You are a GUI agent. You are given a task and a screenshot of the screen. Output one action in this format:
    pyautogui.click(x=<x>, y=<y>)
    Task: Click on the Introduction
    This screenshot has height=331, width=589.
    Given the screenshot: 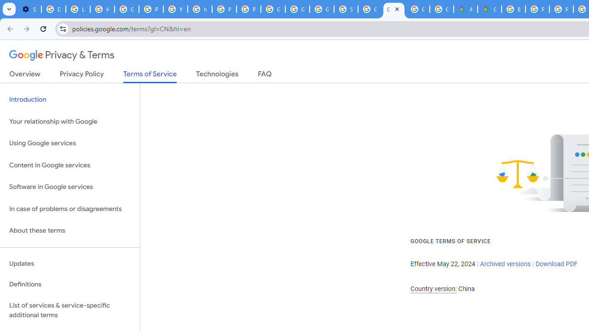 What is the action you would take?
    pyautogui.click(x=70, y=99)
    